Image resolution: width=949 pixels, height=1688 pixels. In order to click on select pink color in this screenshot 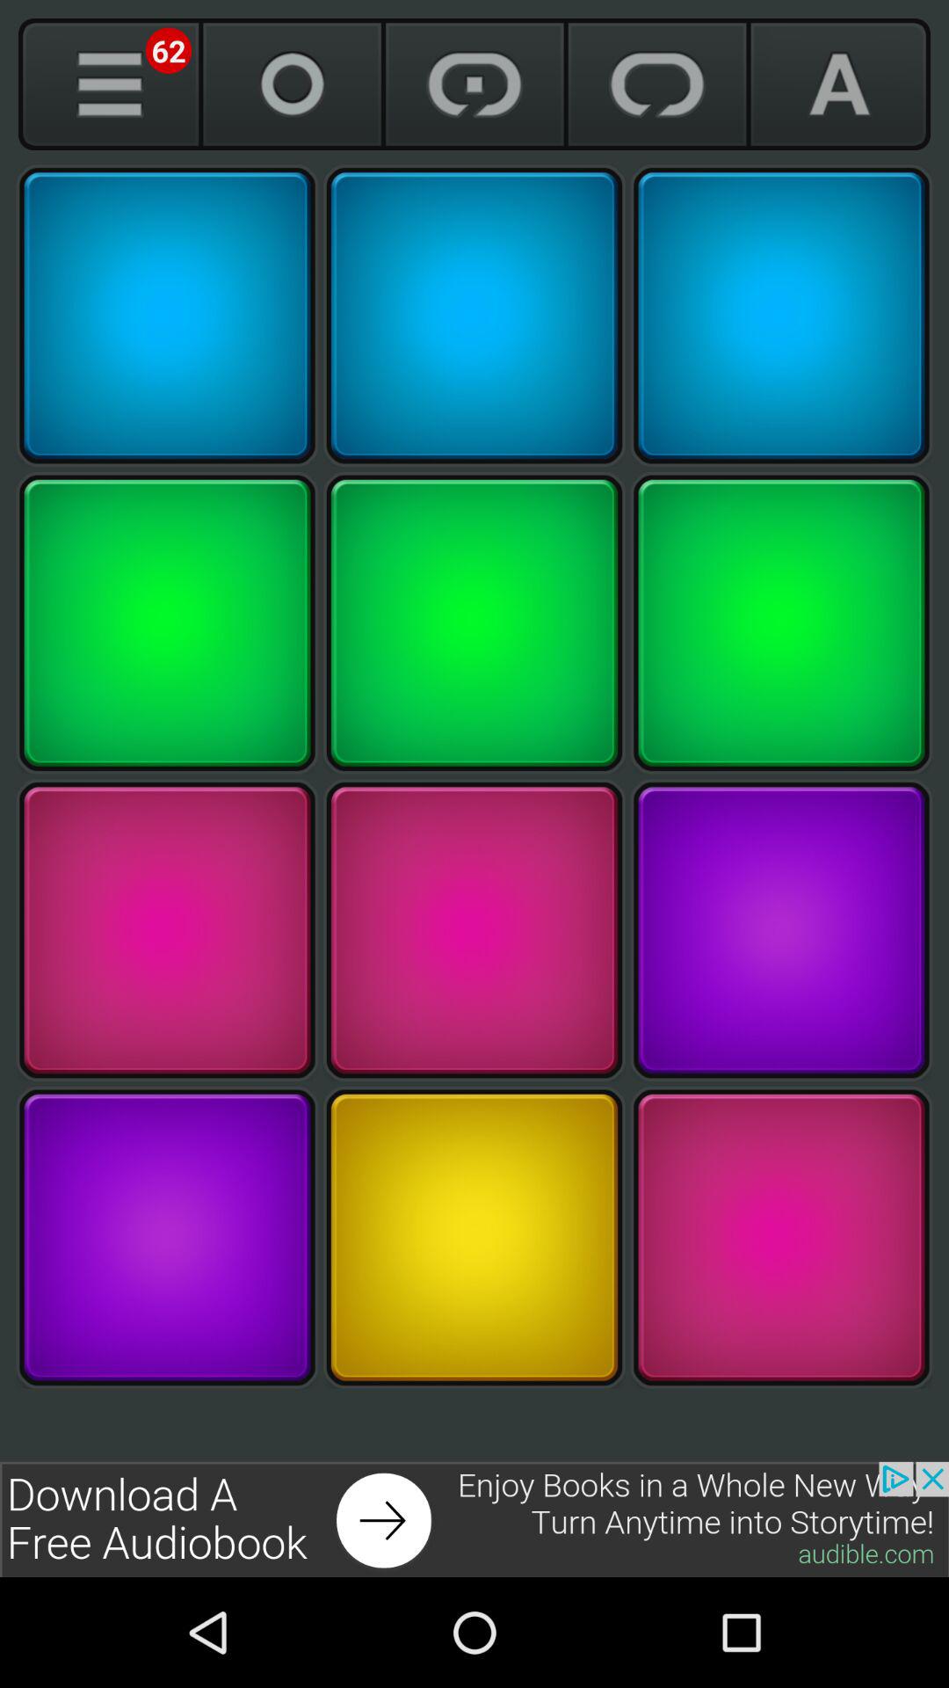, I will do `click(781, 1238)`.